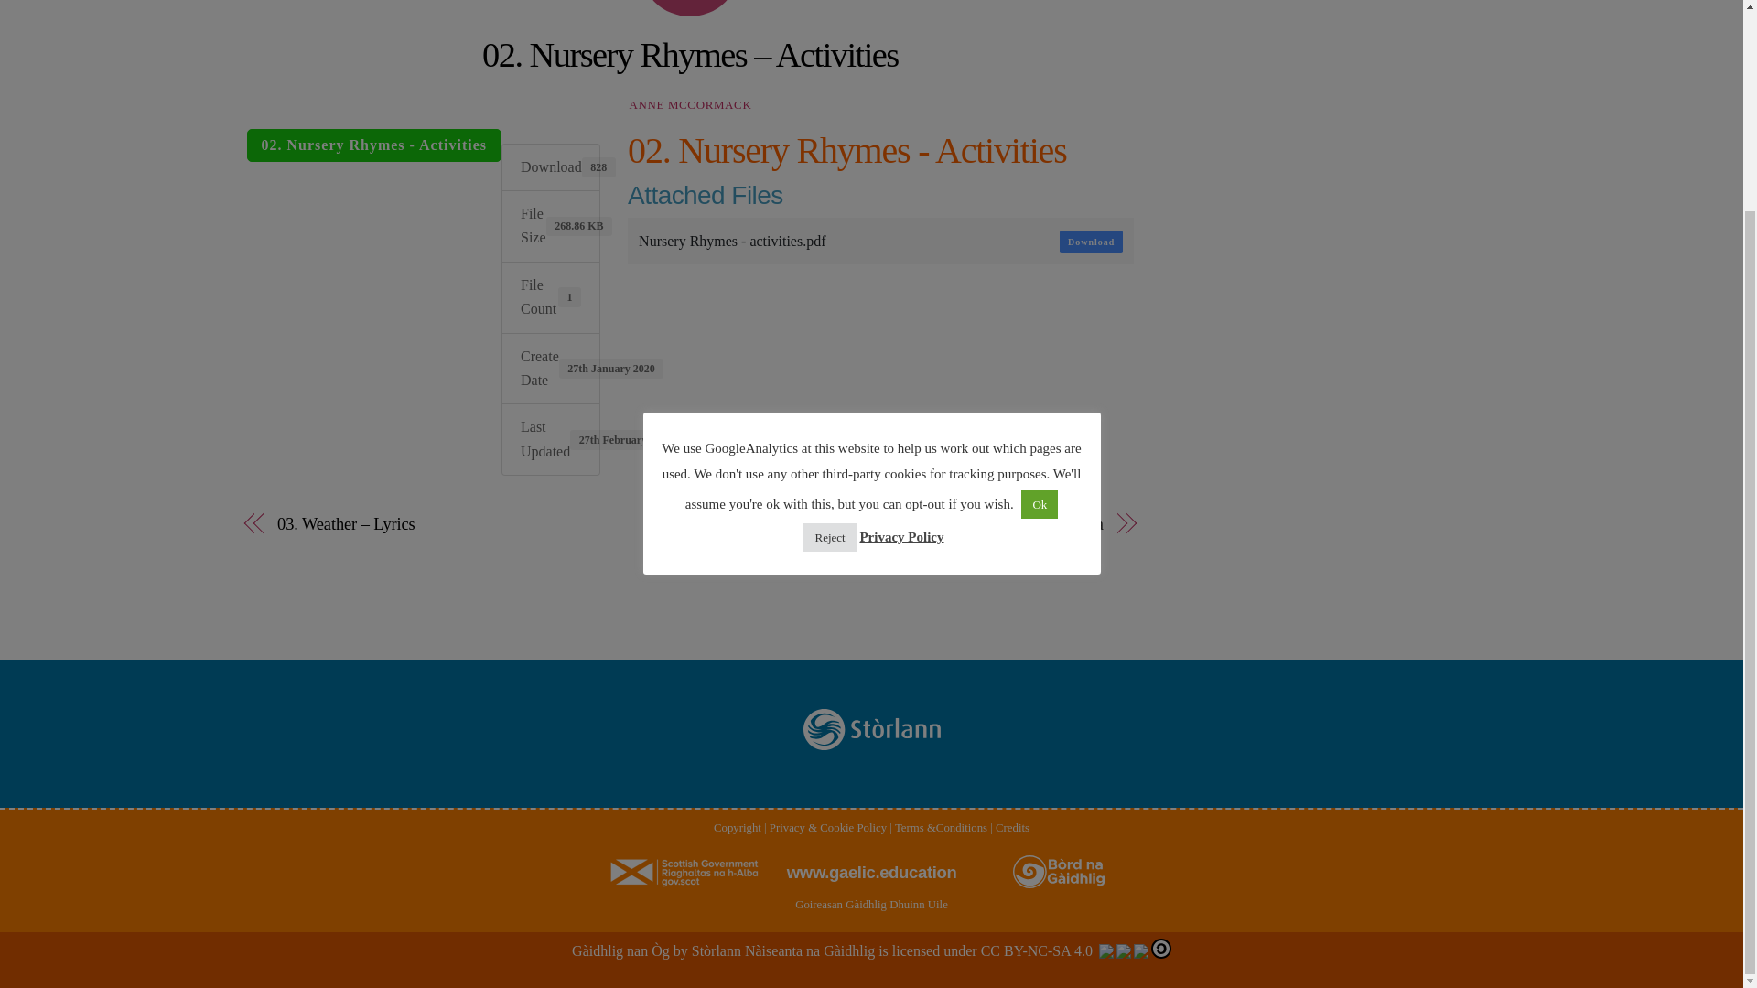 This screenshot has height=988, width=1757. I want to click on Download, so click(1091, 242).